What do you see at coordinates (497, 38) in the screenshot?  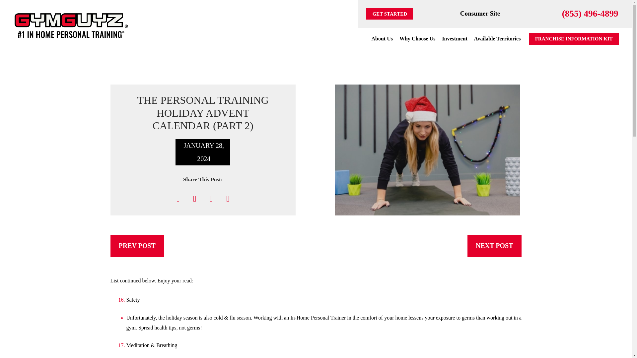 I see `Available Territories` at bounding box center [497, 38].